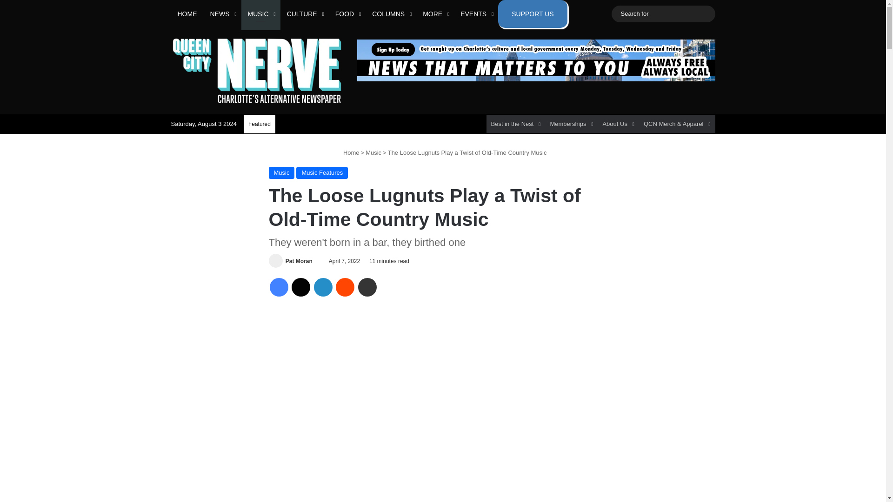  I want to click on NEWS, so click(222, 14).